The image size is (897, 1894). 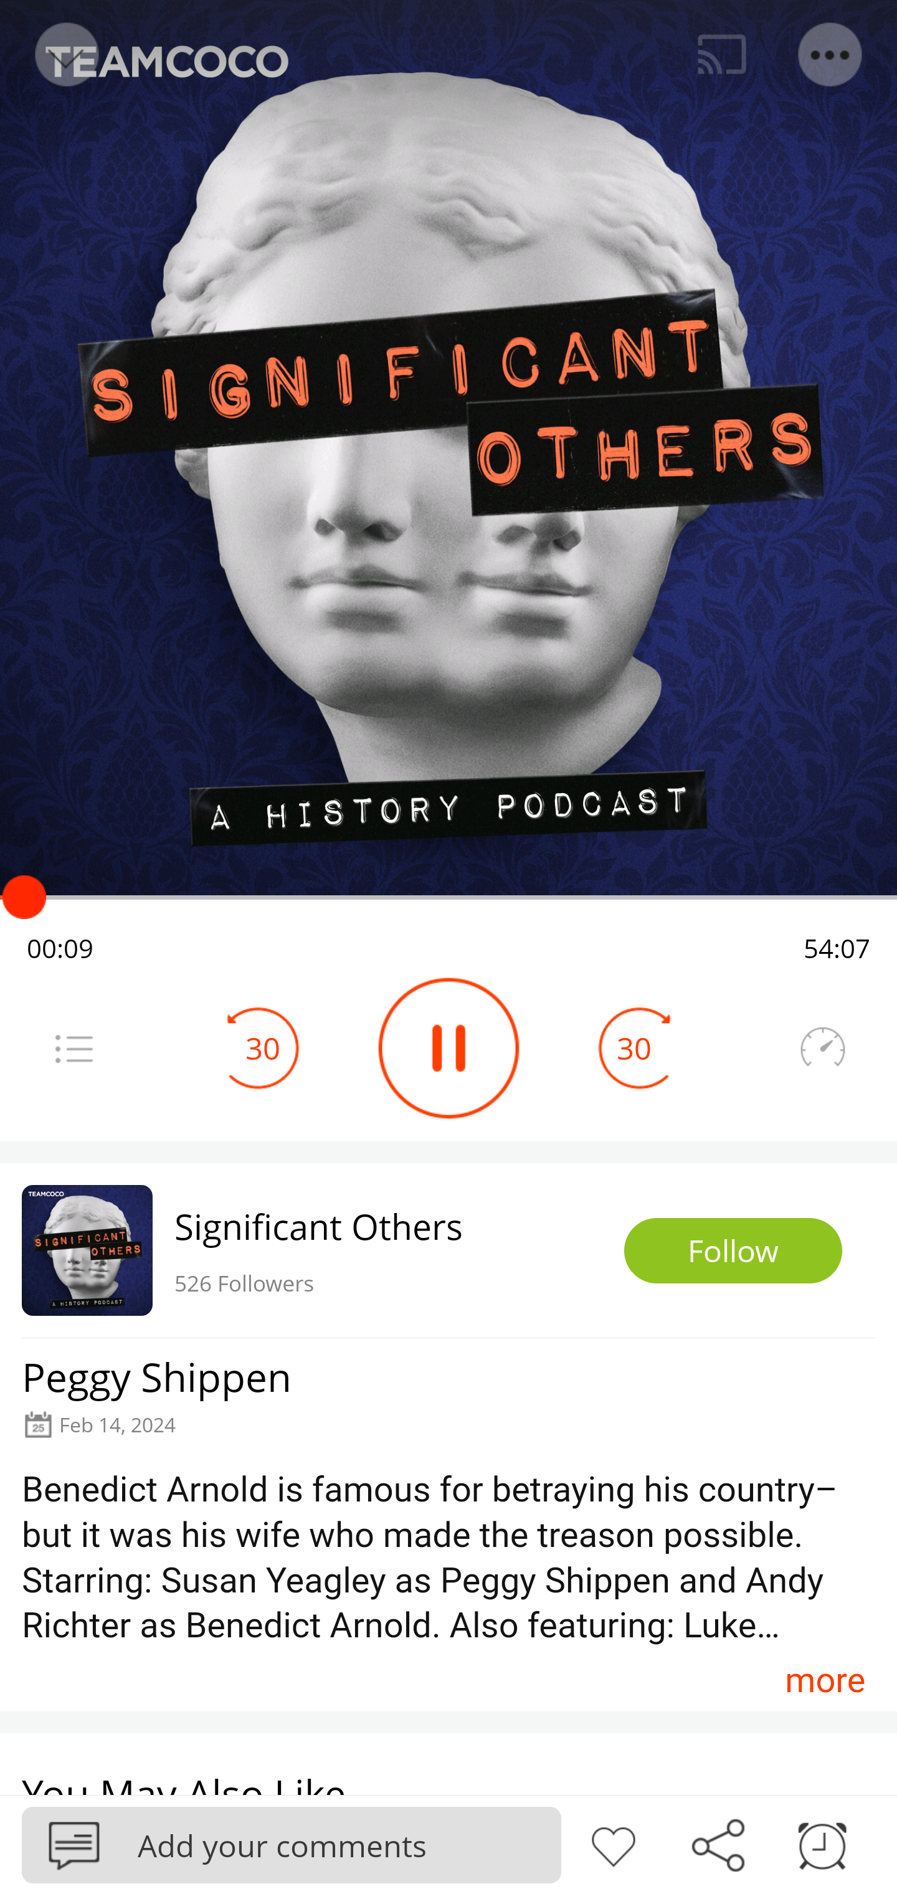 What do you see at coordinates (733, 1251) in the screenshot?
I see `Follow` at bounding box center [733, 1251].